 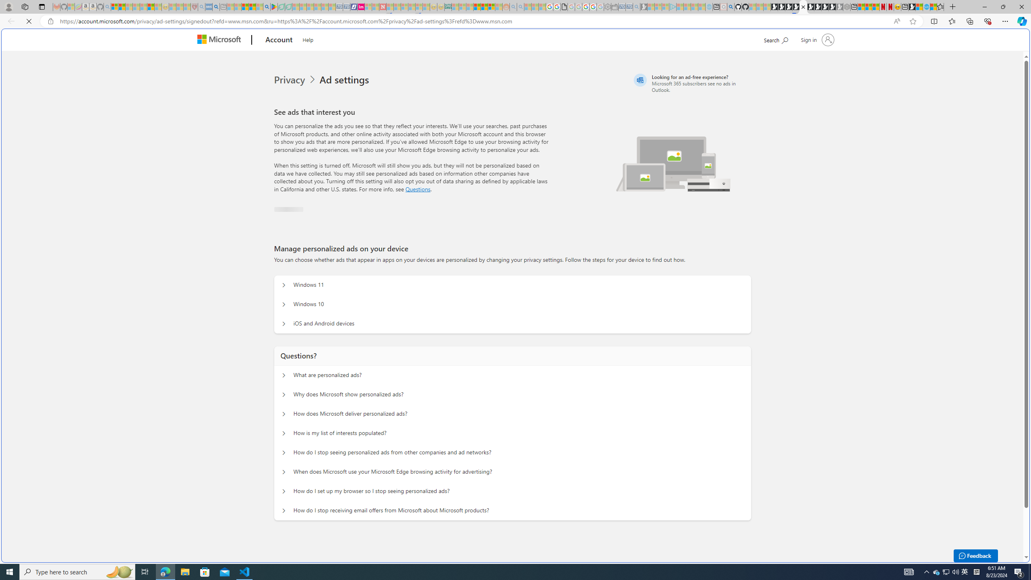 What do you see at coordinates (194, 7) in the screenshot?
I see `Robert H. Shmerling, MD - Harvard Health - Sleeping` at bounding box center [194, 7].